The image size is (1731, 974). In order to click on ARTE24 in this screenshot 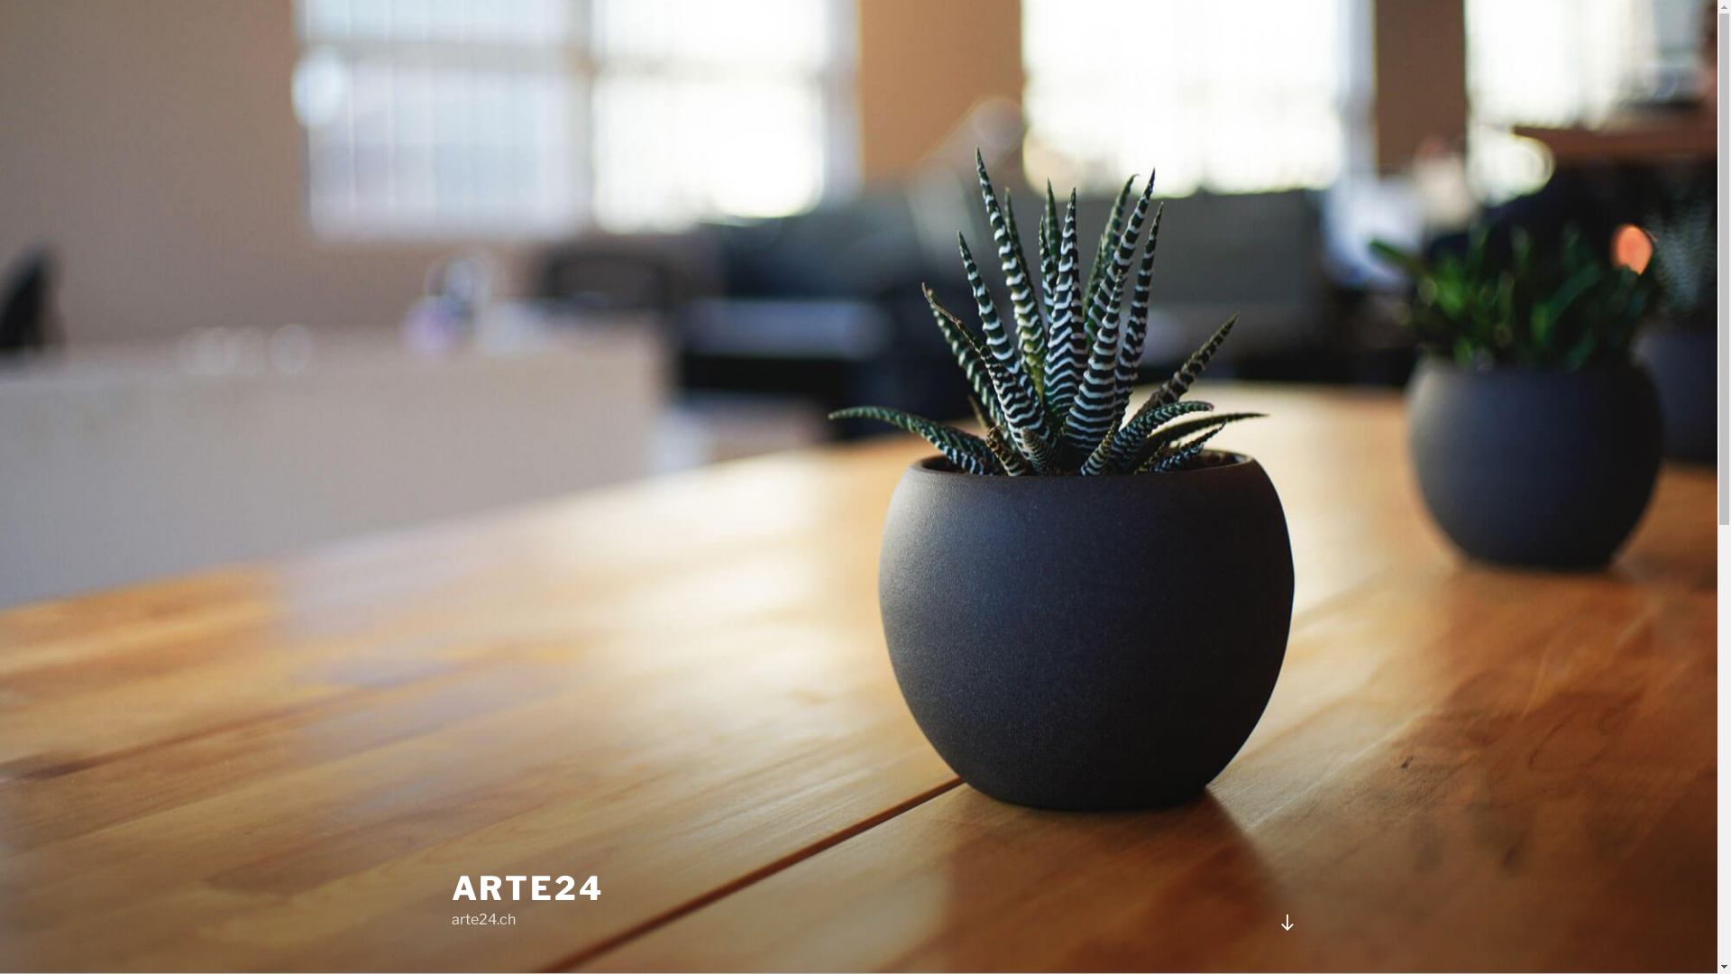, I will do `click(527, 888)`.